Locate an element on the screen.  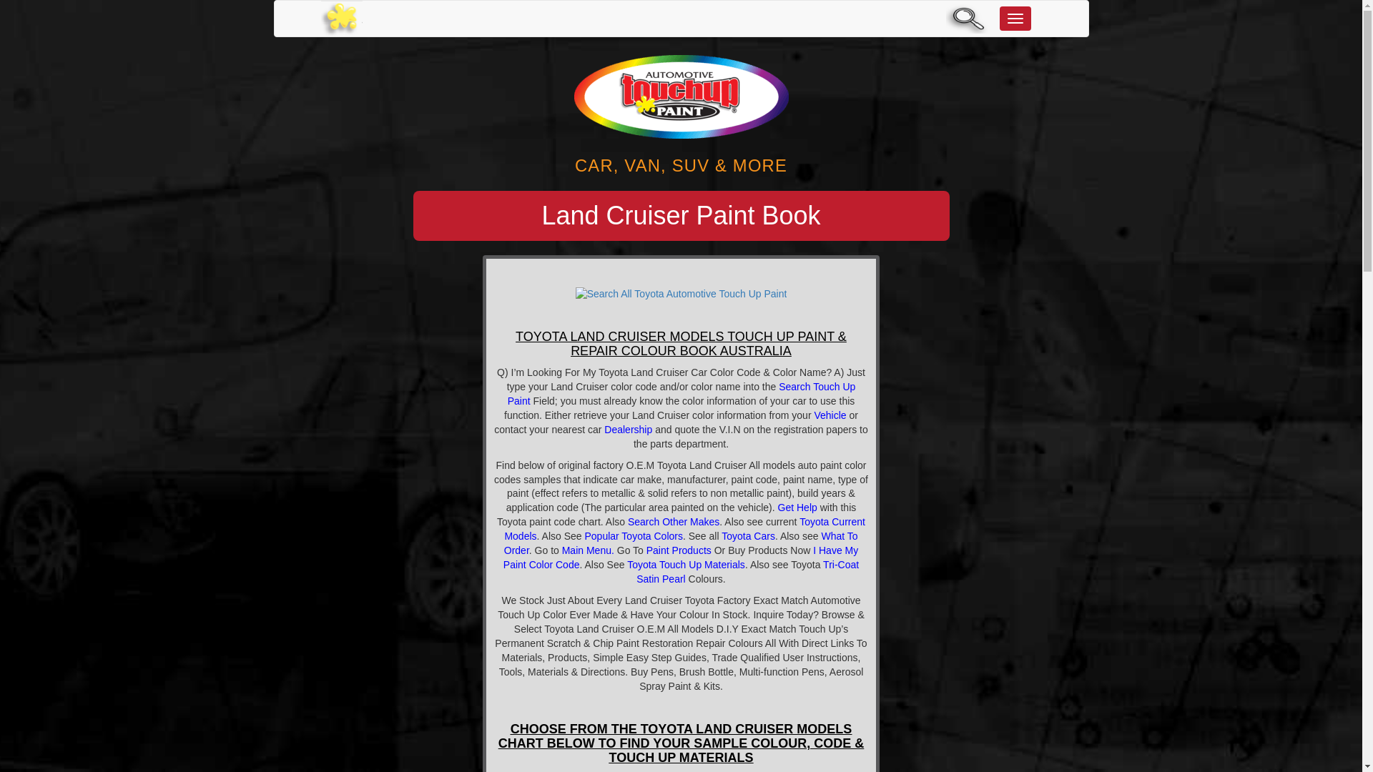
See Everything In Store - Automotive Touch Up Paint is located at coordinates (586, 550).